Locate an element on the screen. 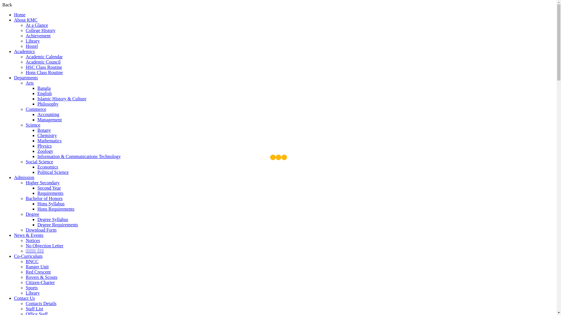  Degree is located at coordinates (32, 214).